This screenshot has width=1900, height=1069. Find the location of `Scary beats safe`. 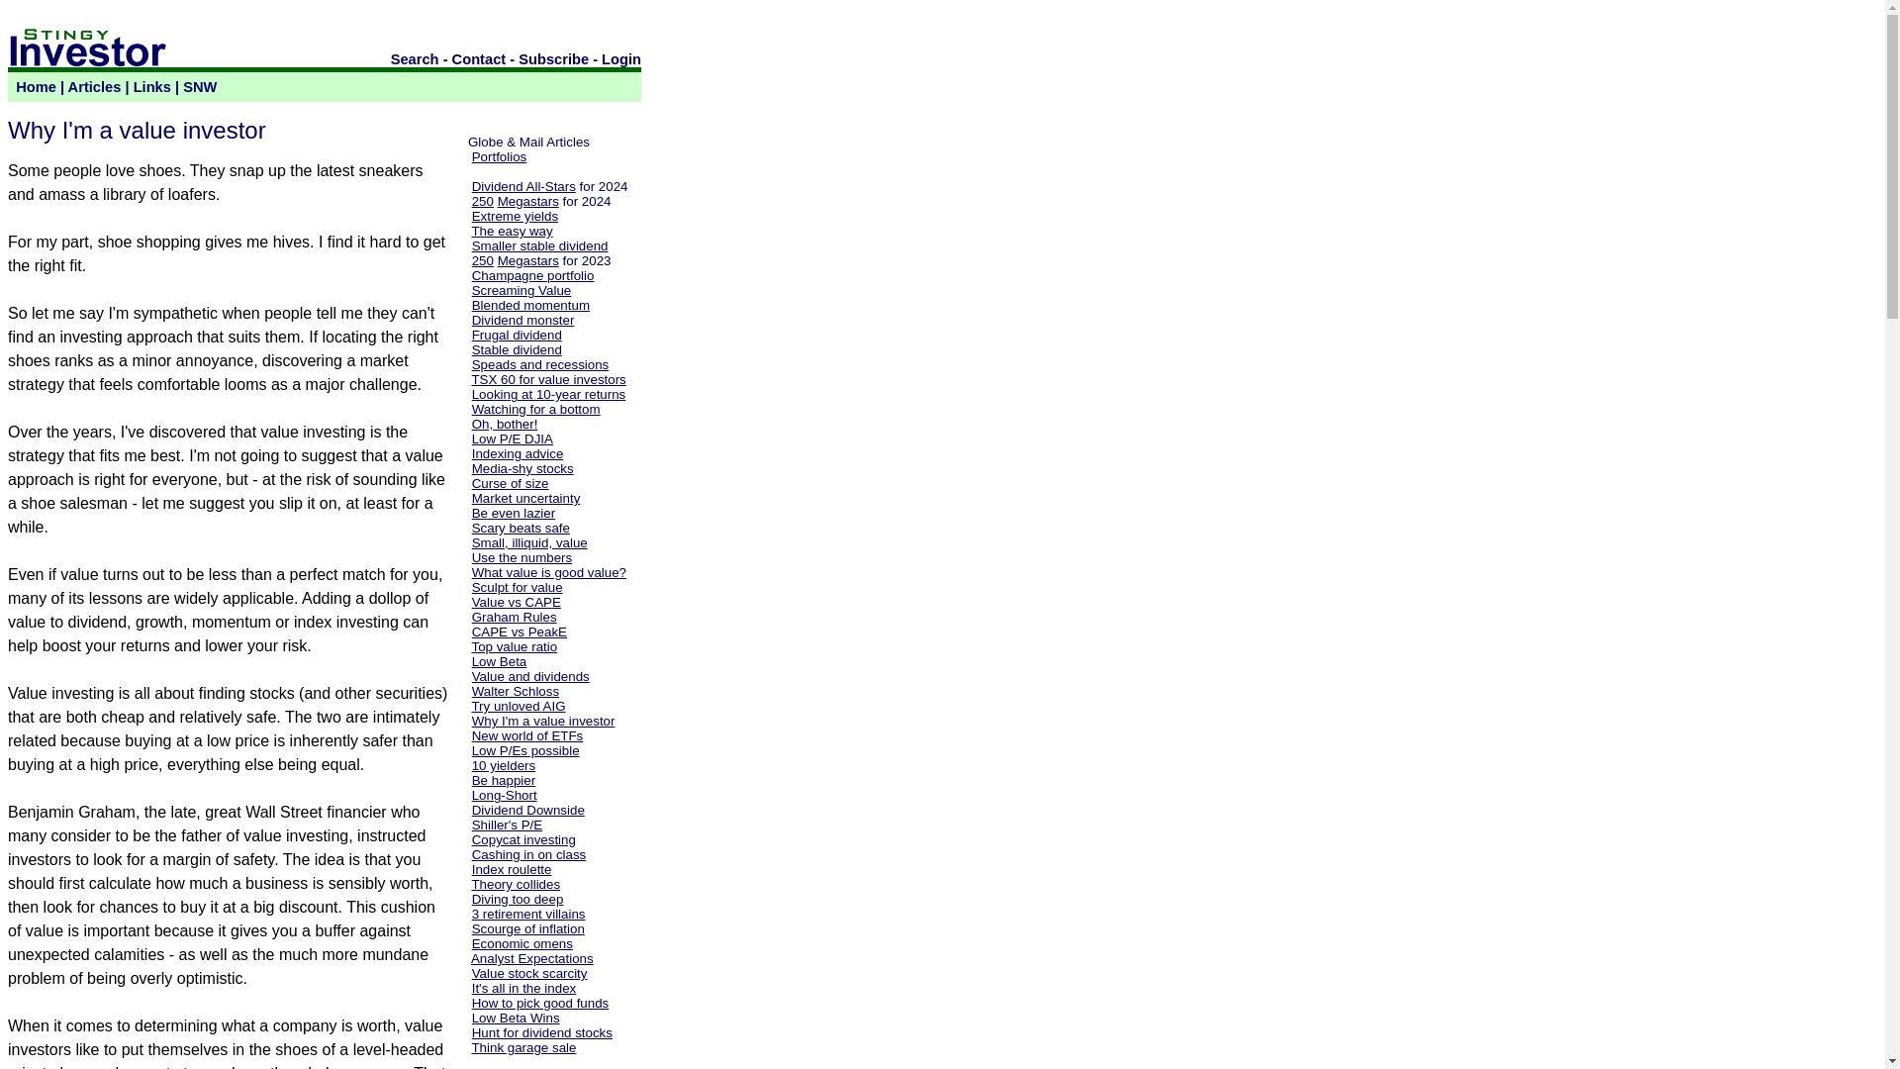

Scary beats safe is located at coordinates (521, 528).